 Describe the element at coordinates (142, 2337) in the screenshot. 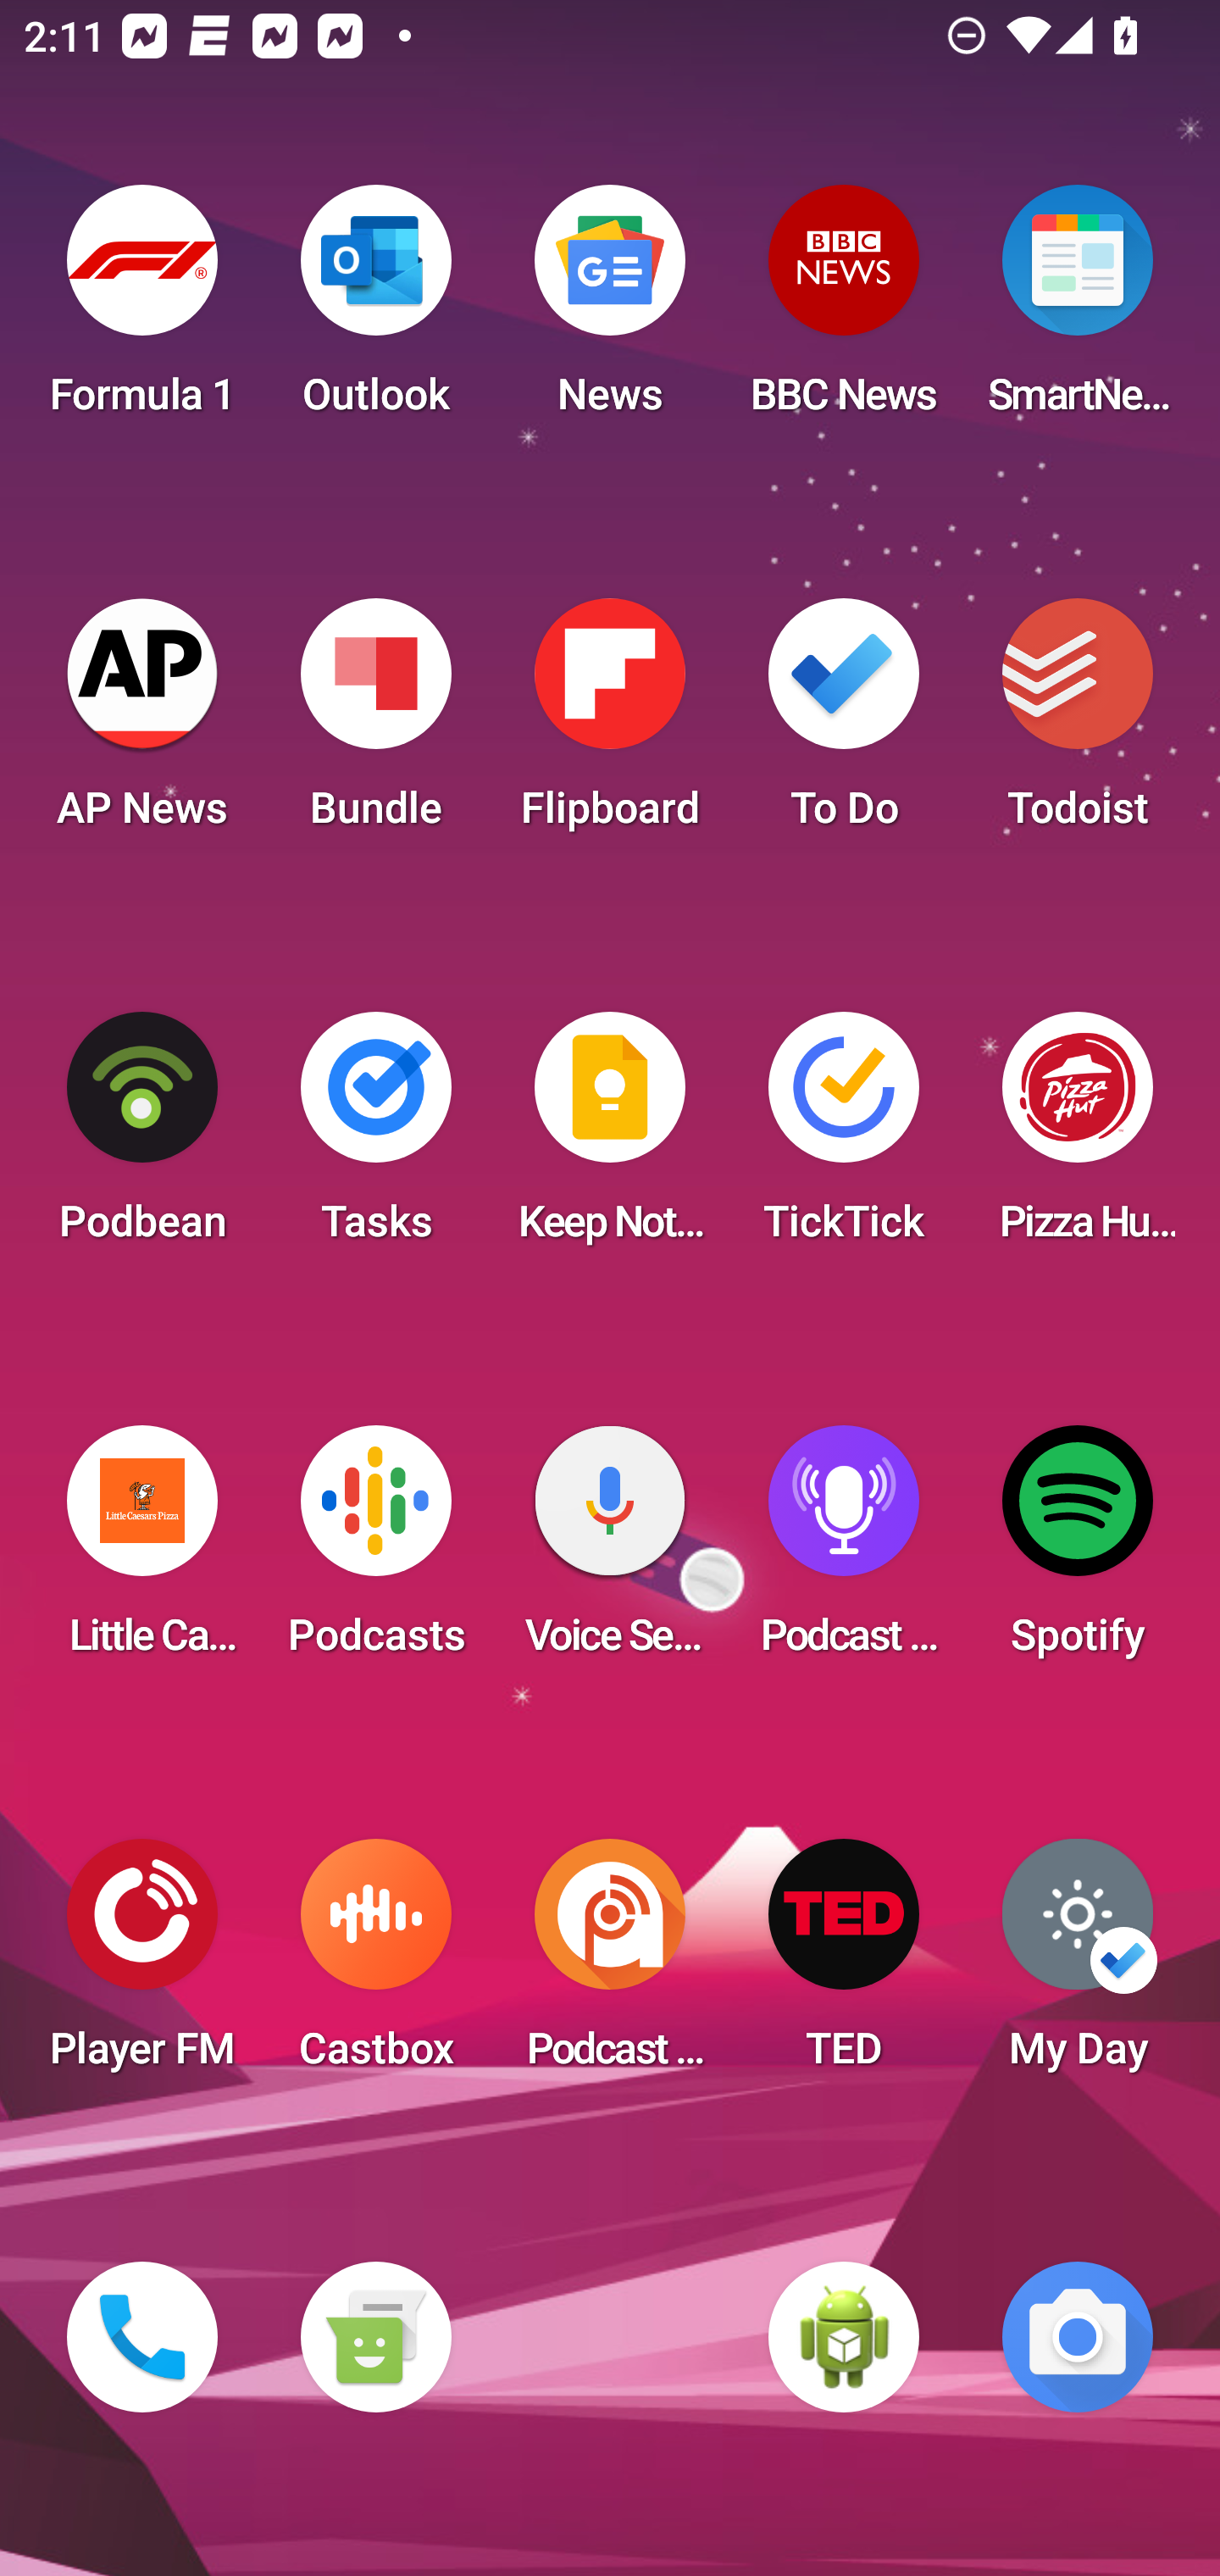

I see `Phone` at that location.